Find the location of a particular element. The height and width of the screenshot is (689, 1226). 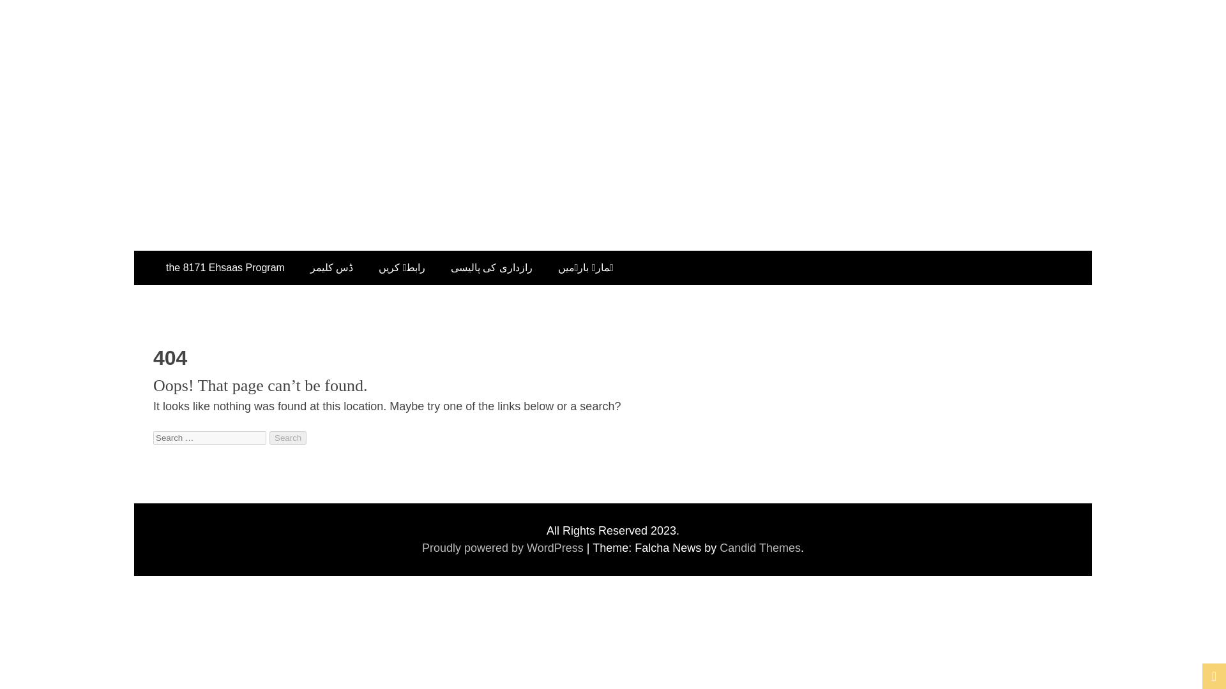

Candid Themes is located at coordinates (760, 547).